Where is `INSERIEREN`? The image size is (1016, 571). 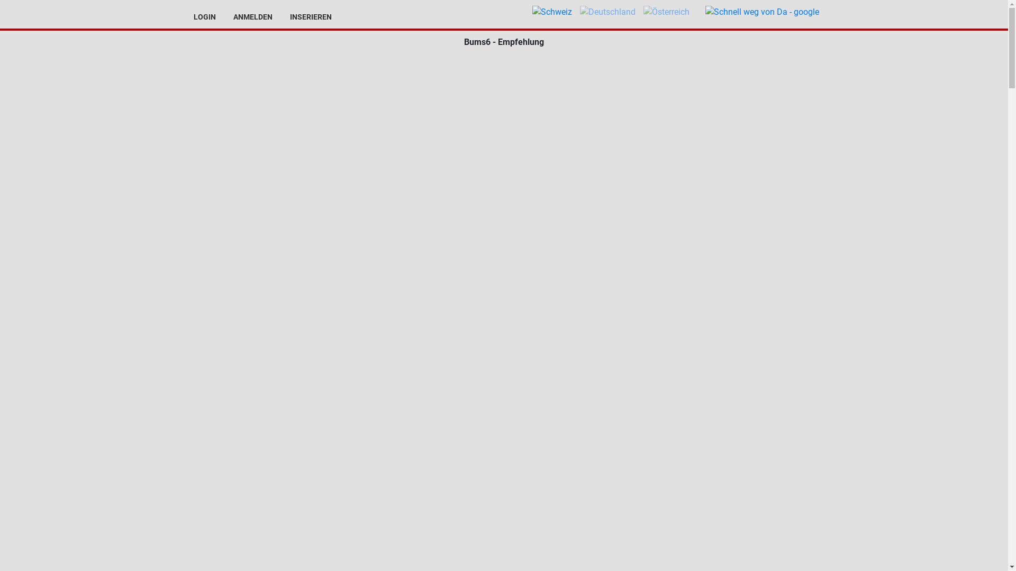 INSERIEREN is located at coordinates (309, 17).